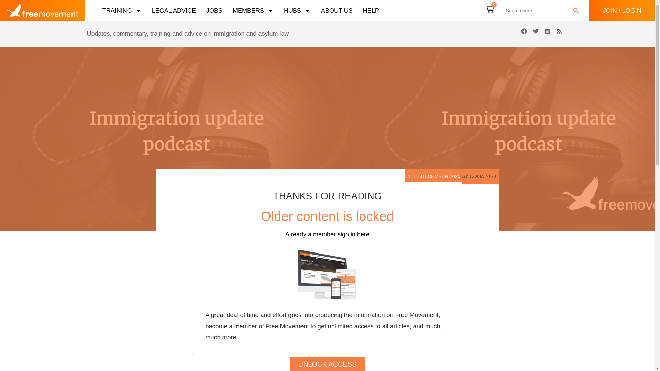  Describe the element at coordinates (174, 10) in the screenshot. I see `LEGAL ADVICE` at that location.